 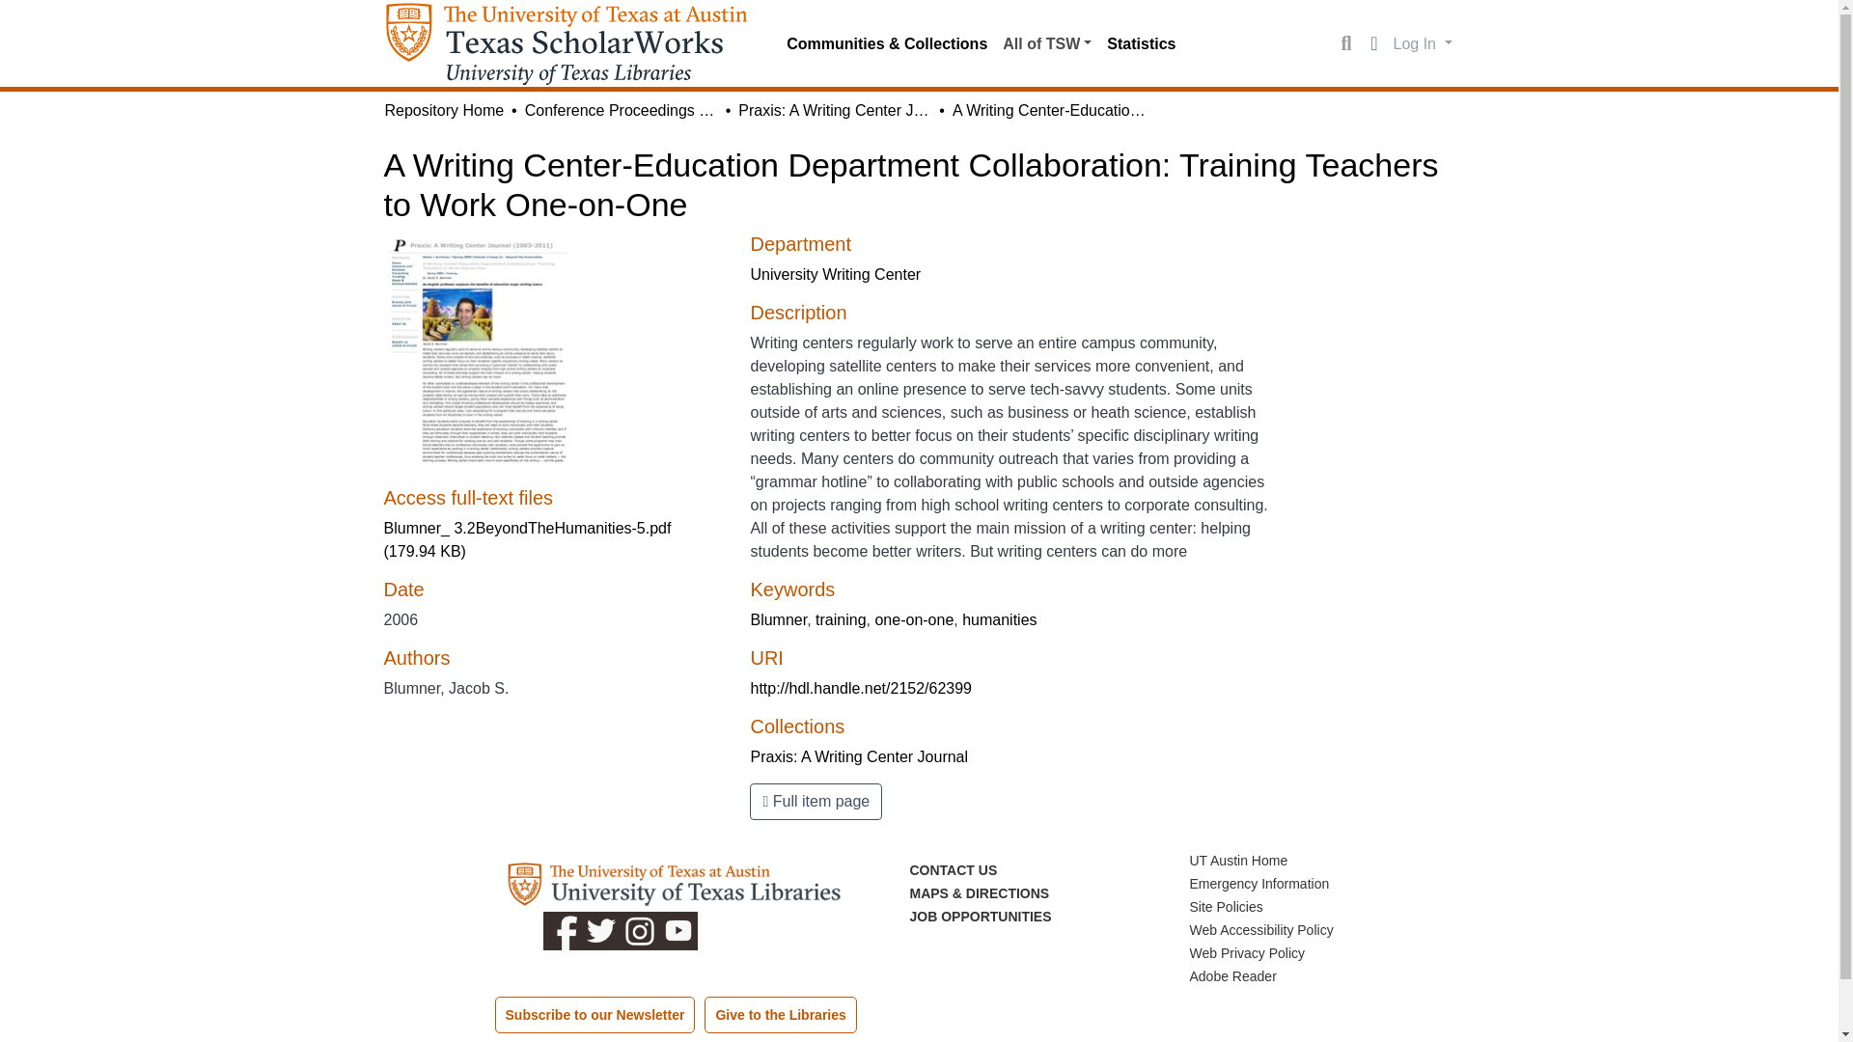 What do you see at coordinates (778, 619) in the screenshot?
I see `Blumner` at bounding box center [778, 619].